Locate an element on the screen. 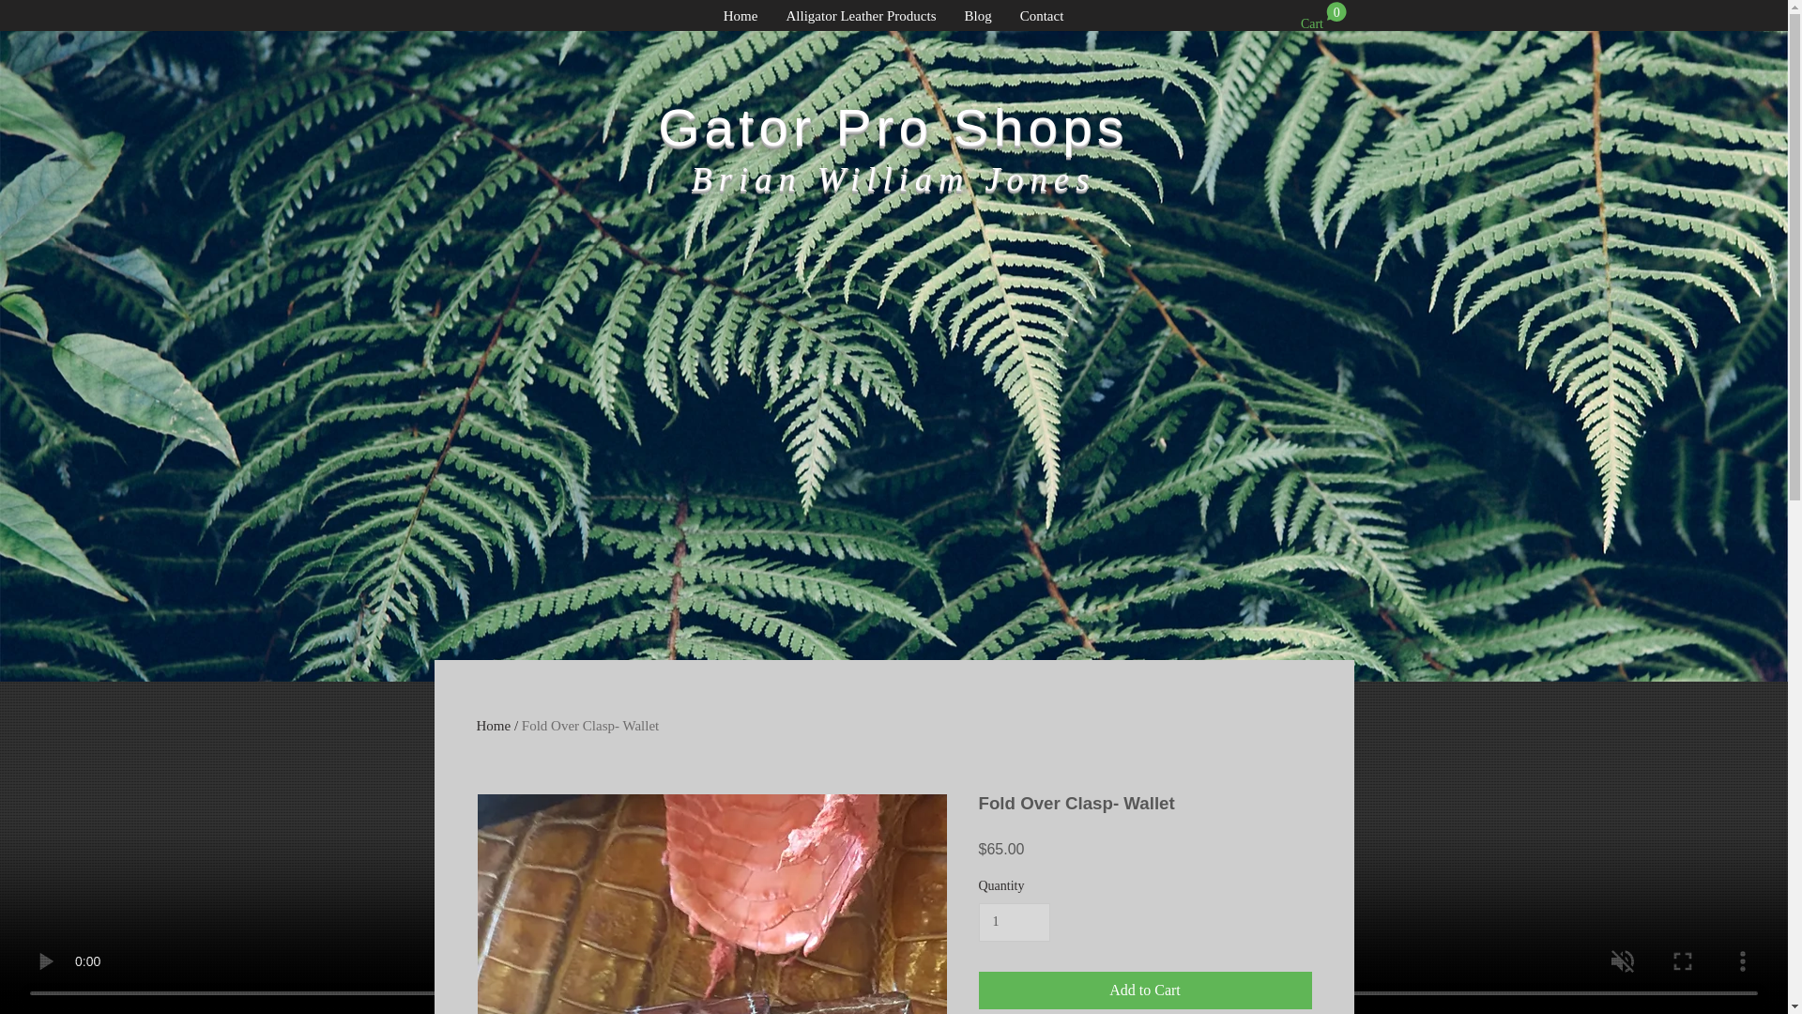 The image size is (1802, 1014). Alligator Leather Products is located at coordinates (860, 17).